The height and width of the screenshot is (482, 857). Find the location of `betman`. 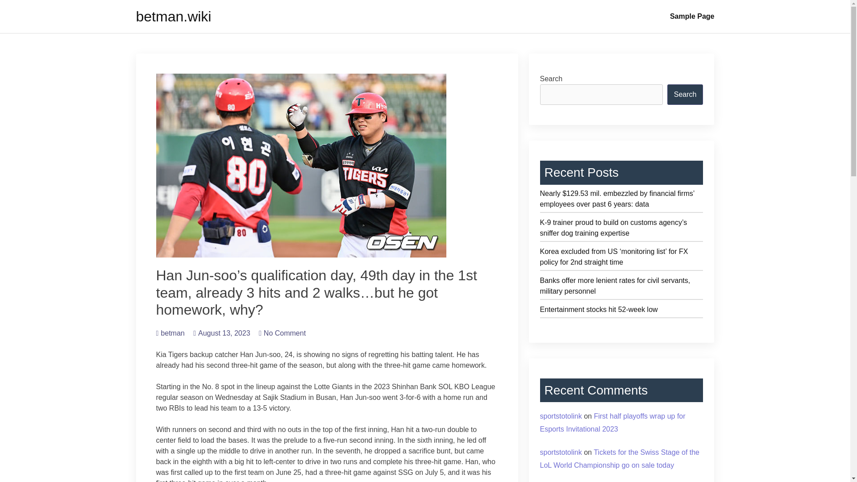

betman is located at coordinates (171, 333).